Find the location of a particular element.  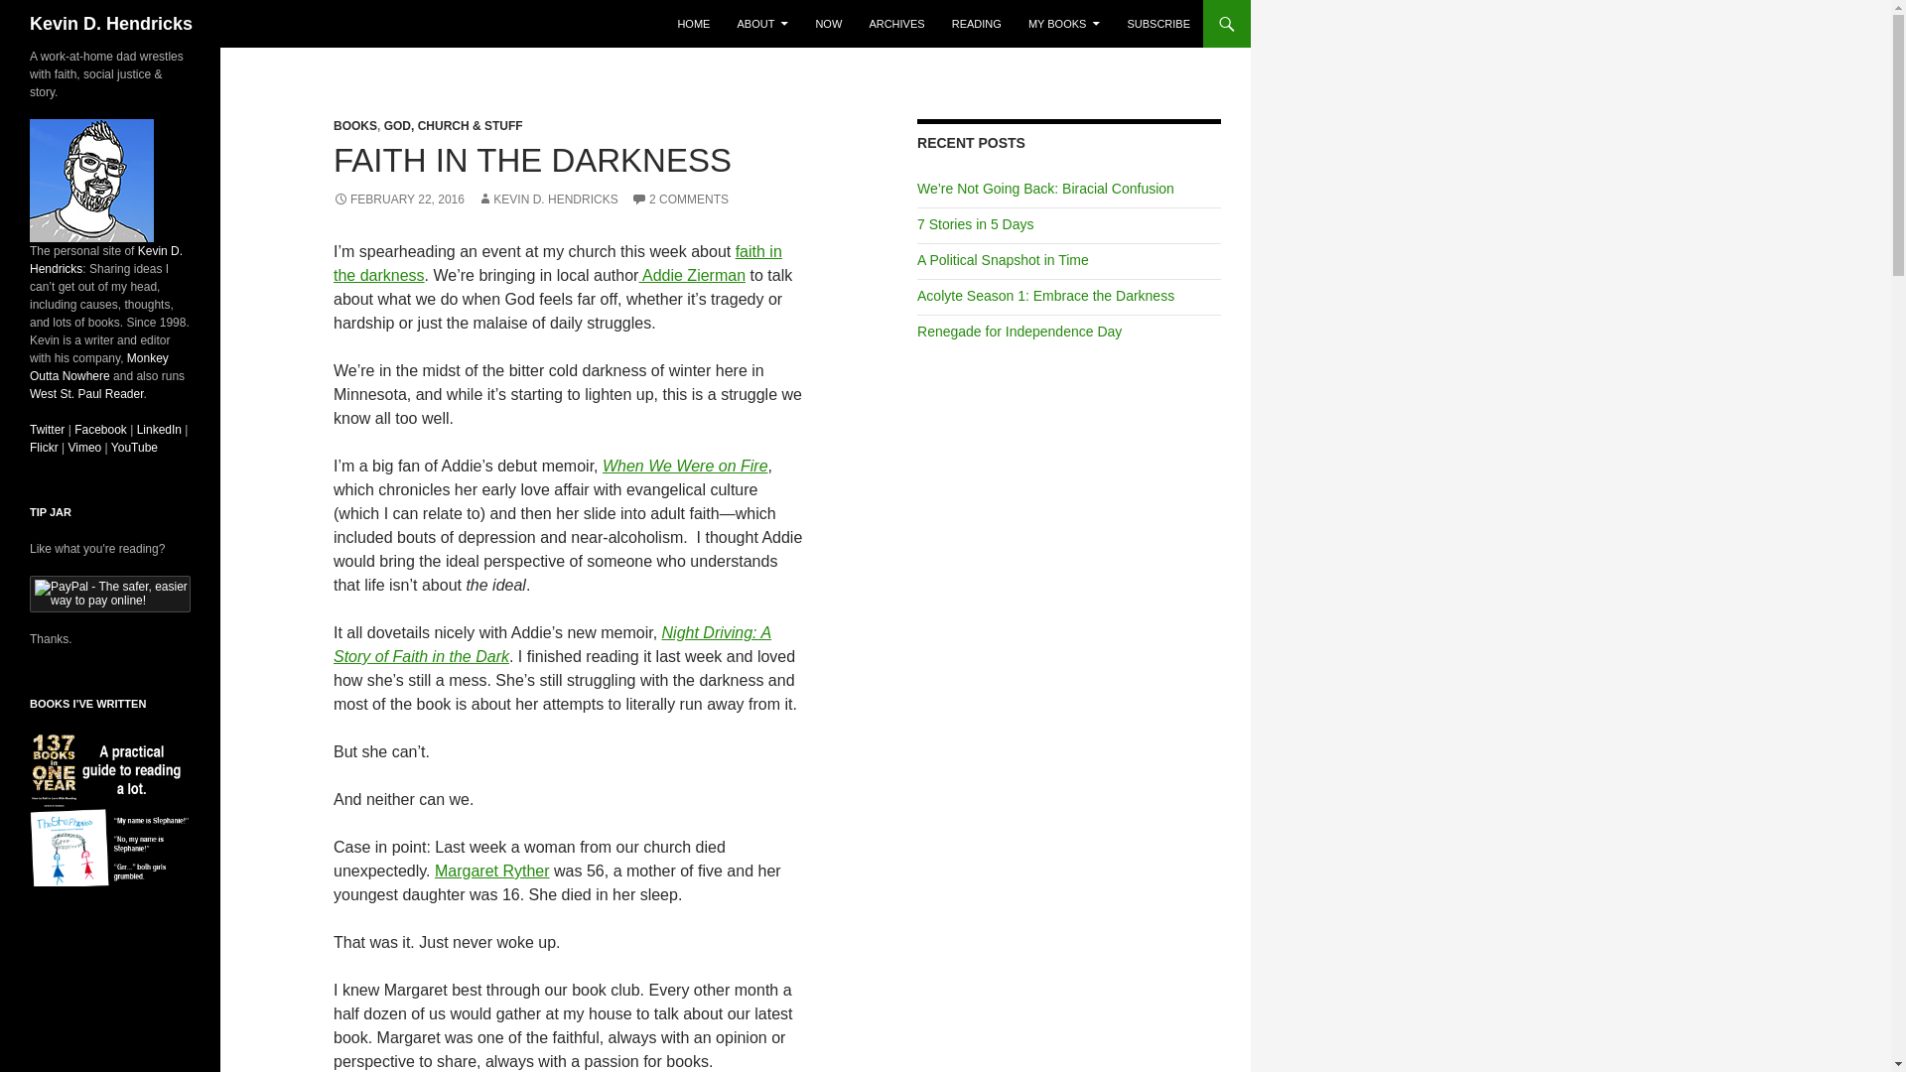

Margaret Ryther is located at coordinates (492, 871).